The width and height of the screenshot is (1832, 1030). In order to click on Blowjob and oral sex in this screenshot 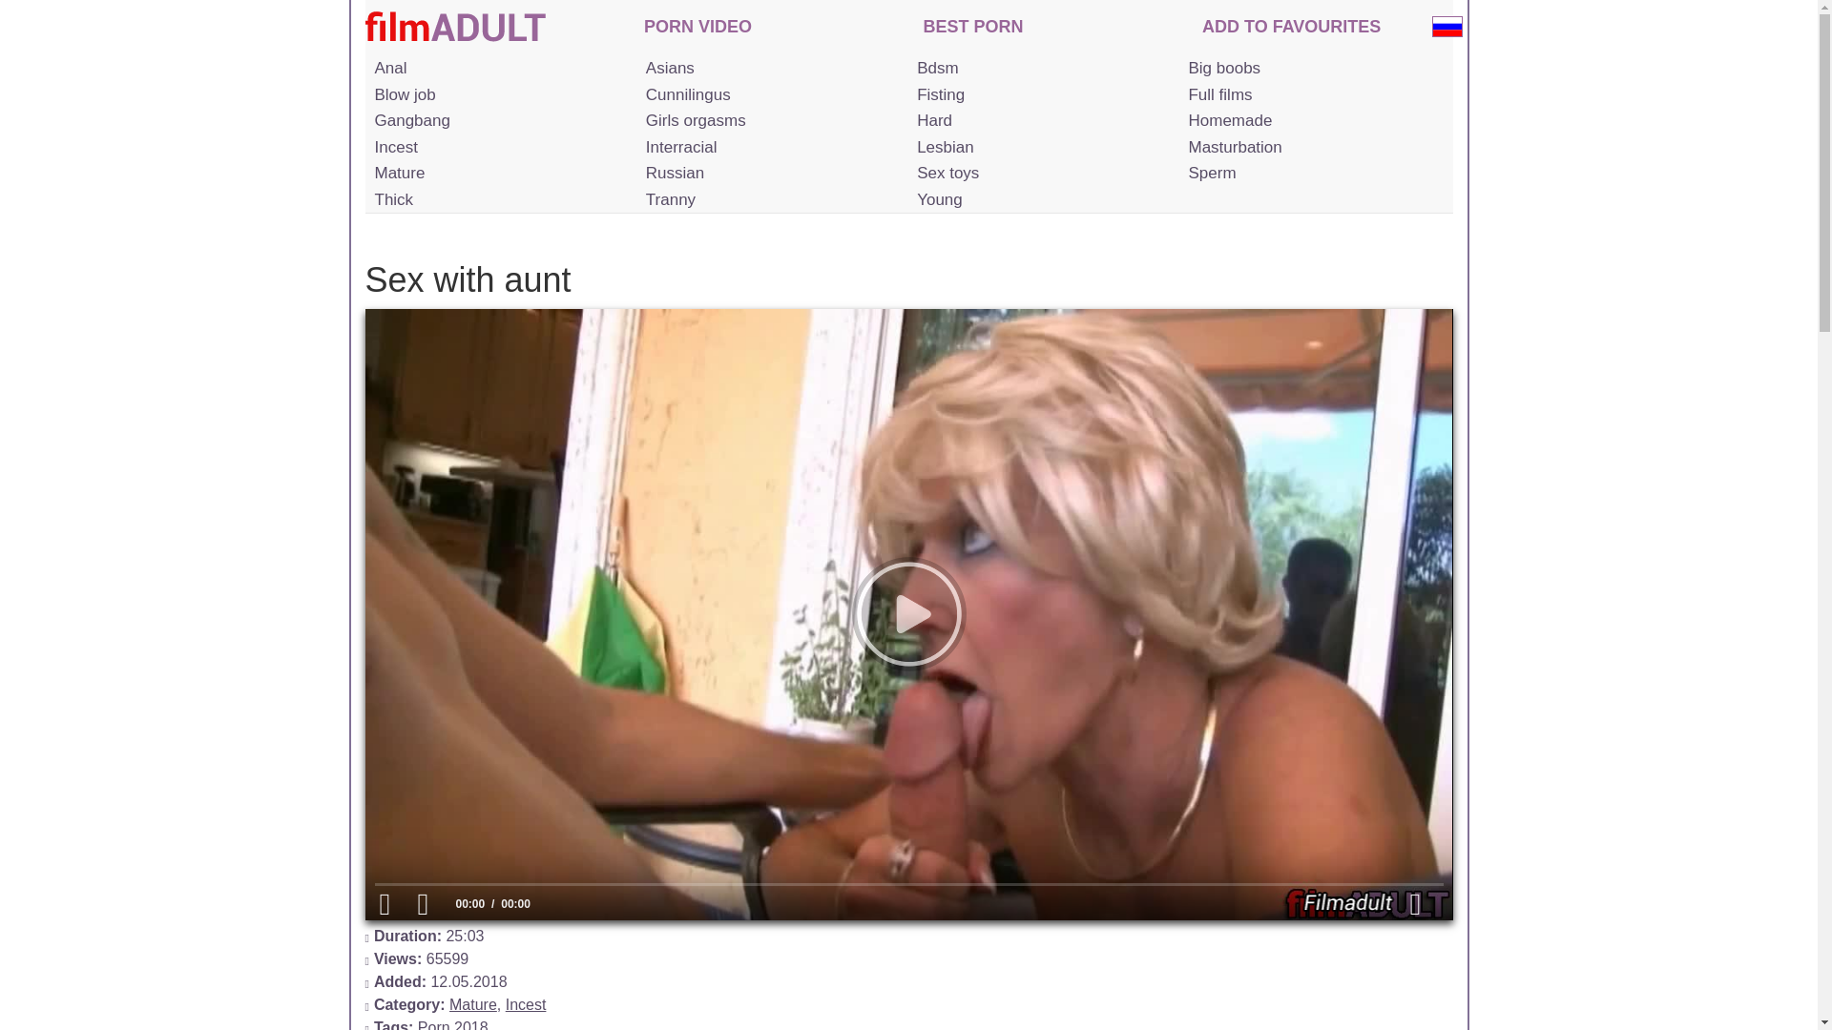, I will do `click(498, 95)`.